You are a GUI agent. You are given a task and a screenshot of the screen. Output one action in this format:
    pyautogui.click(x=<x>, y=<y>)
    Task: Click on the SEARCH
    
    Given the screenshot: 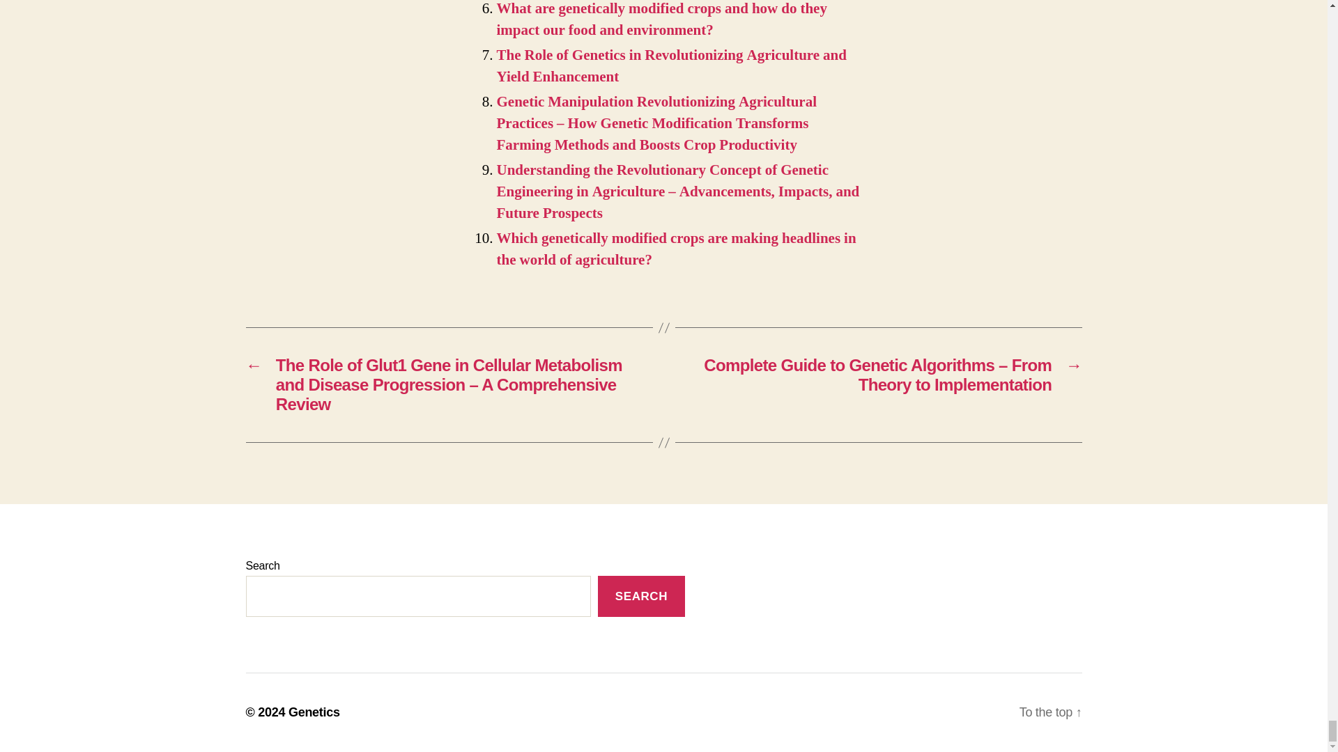 What is the action you would take?
    pyautogui.click(x=641, y=596)
    